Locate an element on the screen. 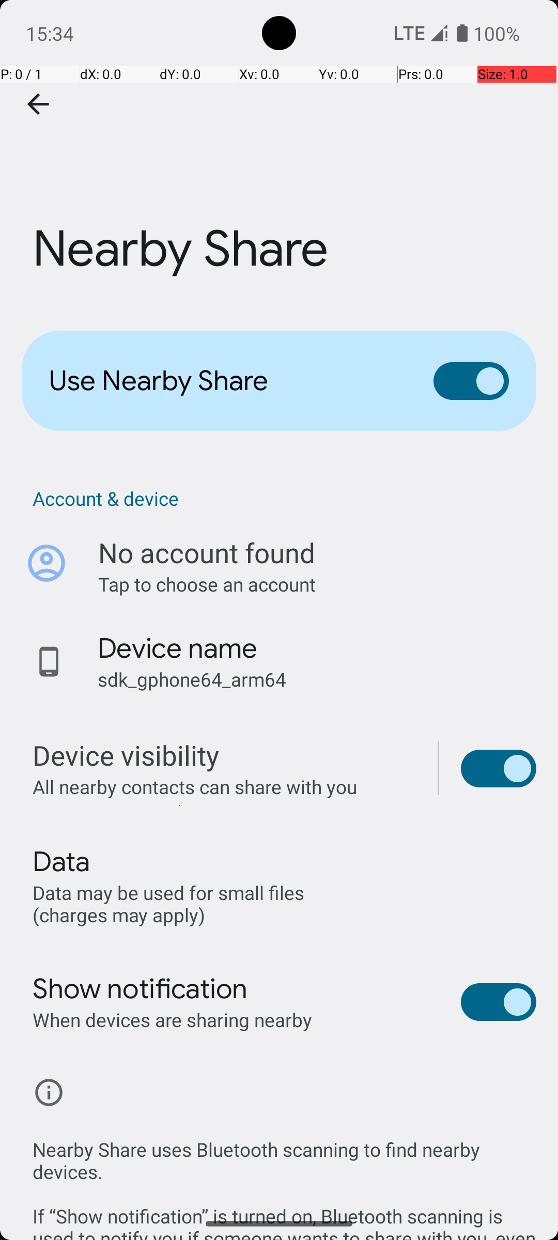 The width and height of the screenshot is (558, 1240). All nearby contacts can share with you is located at coordinates (224, 786).